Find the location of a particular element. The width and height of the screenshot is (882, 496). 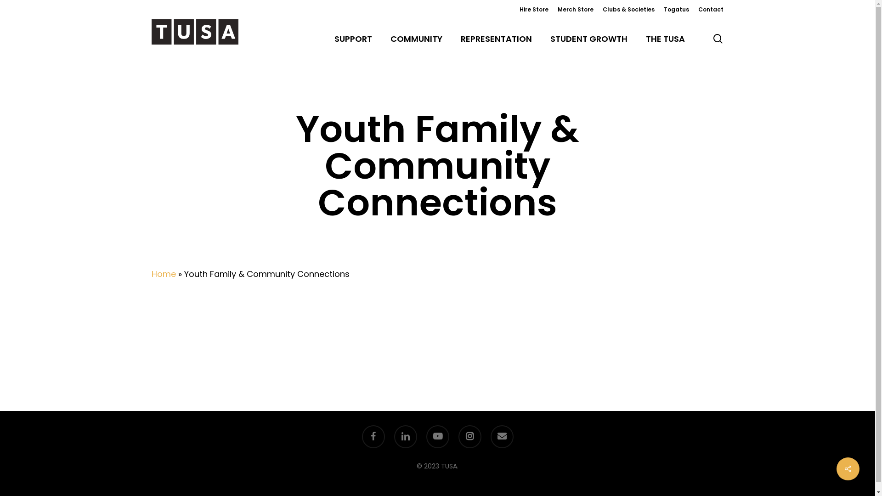

instagram is located at coordinates (470, 437).